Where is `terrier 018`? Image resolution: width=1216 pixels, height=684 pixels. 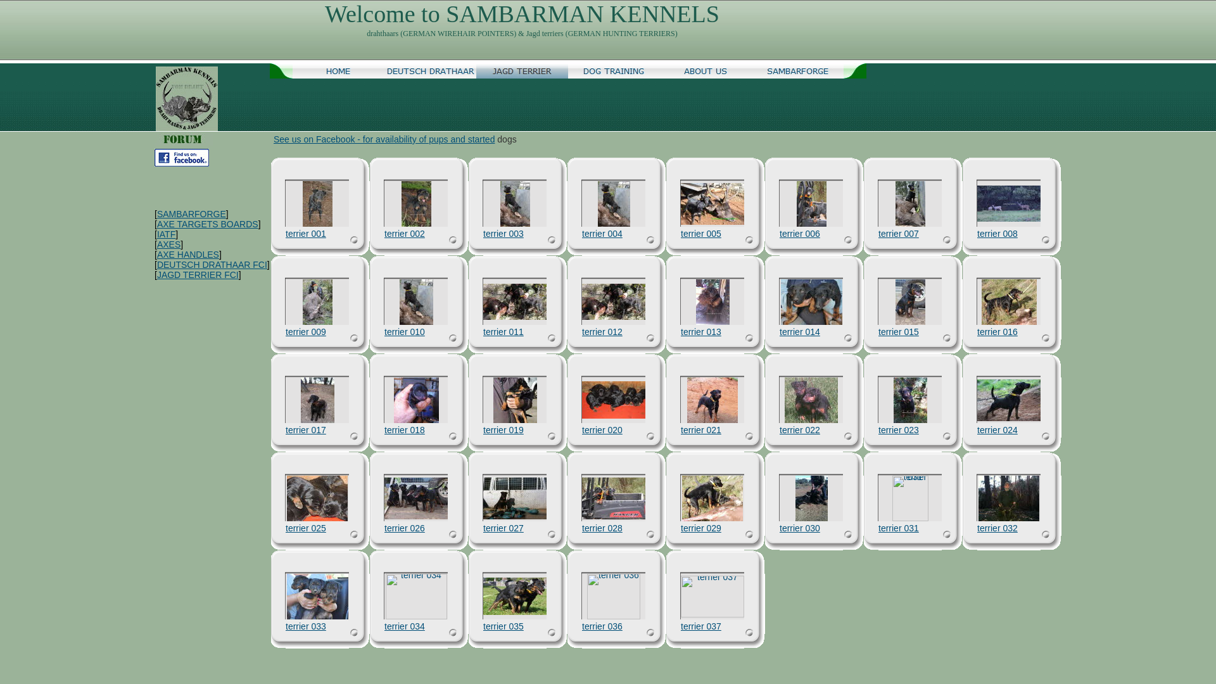 terrier 018 is located at coordinates (405, 430).